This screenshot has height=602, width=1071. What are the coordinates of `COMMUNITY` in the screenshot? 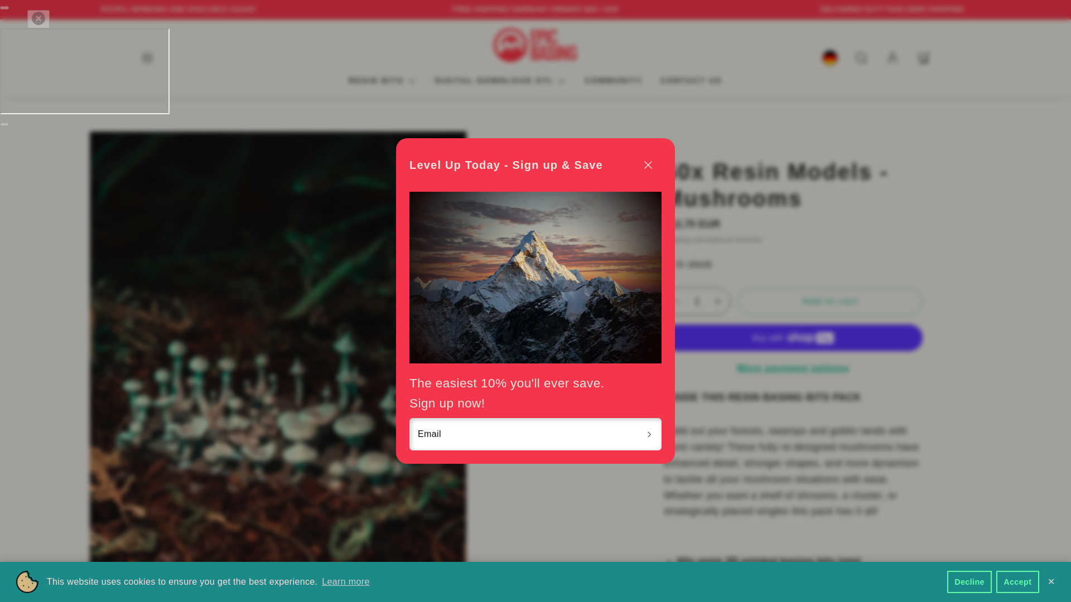 It's located at (614, 81).